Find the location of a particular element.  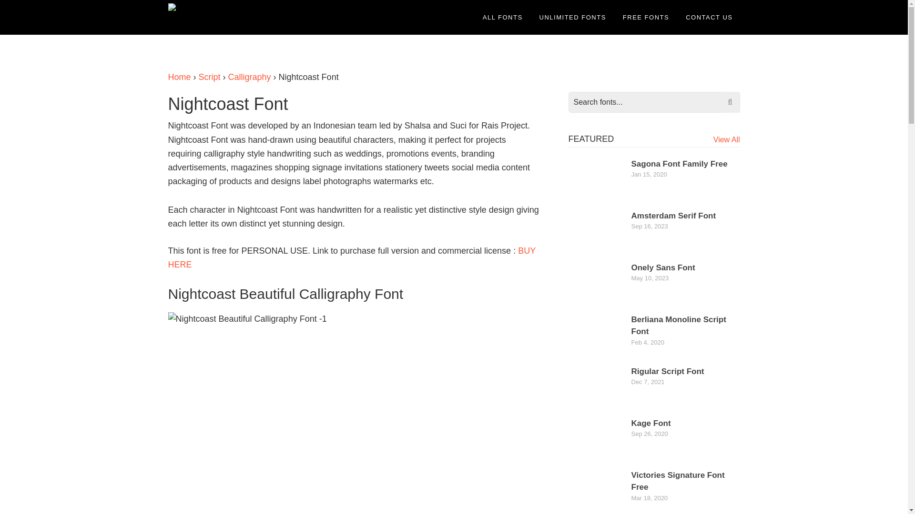

BUY HERE is located at coordinates (351, 257).